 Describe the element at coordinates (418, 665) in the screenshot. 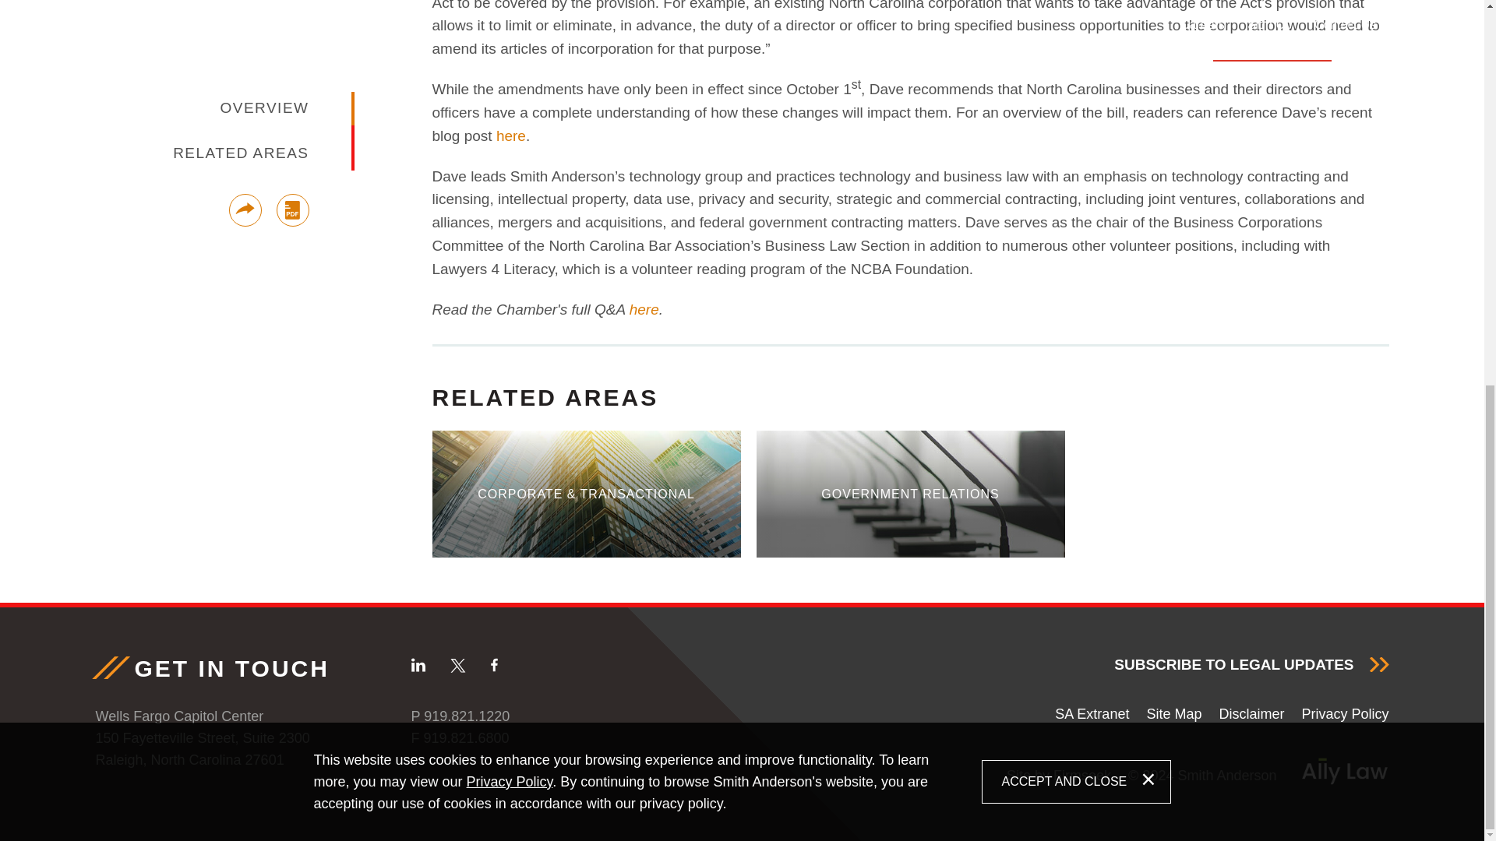

I see `Linkedin` at that location.